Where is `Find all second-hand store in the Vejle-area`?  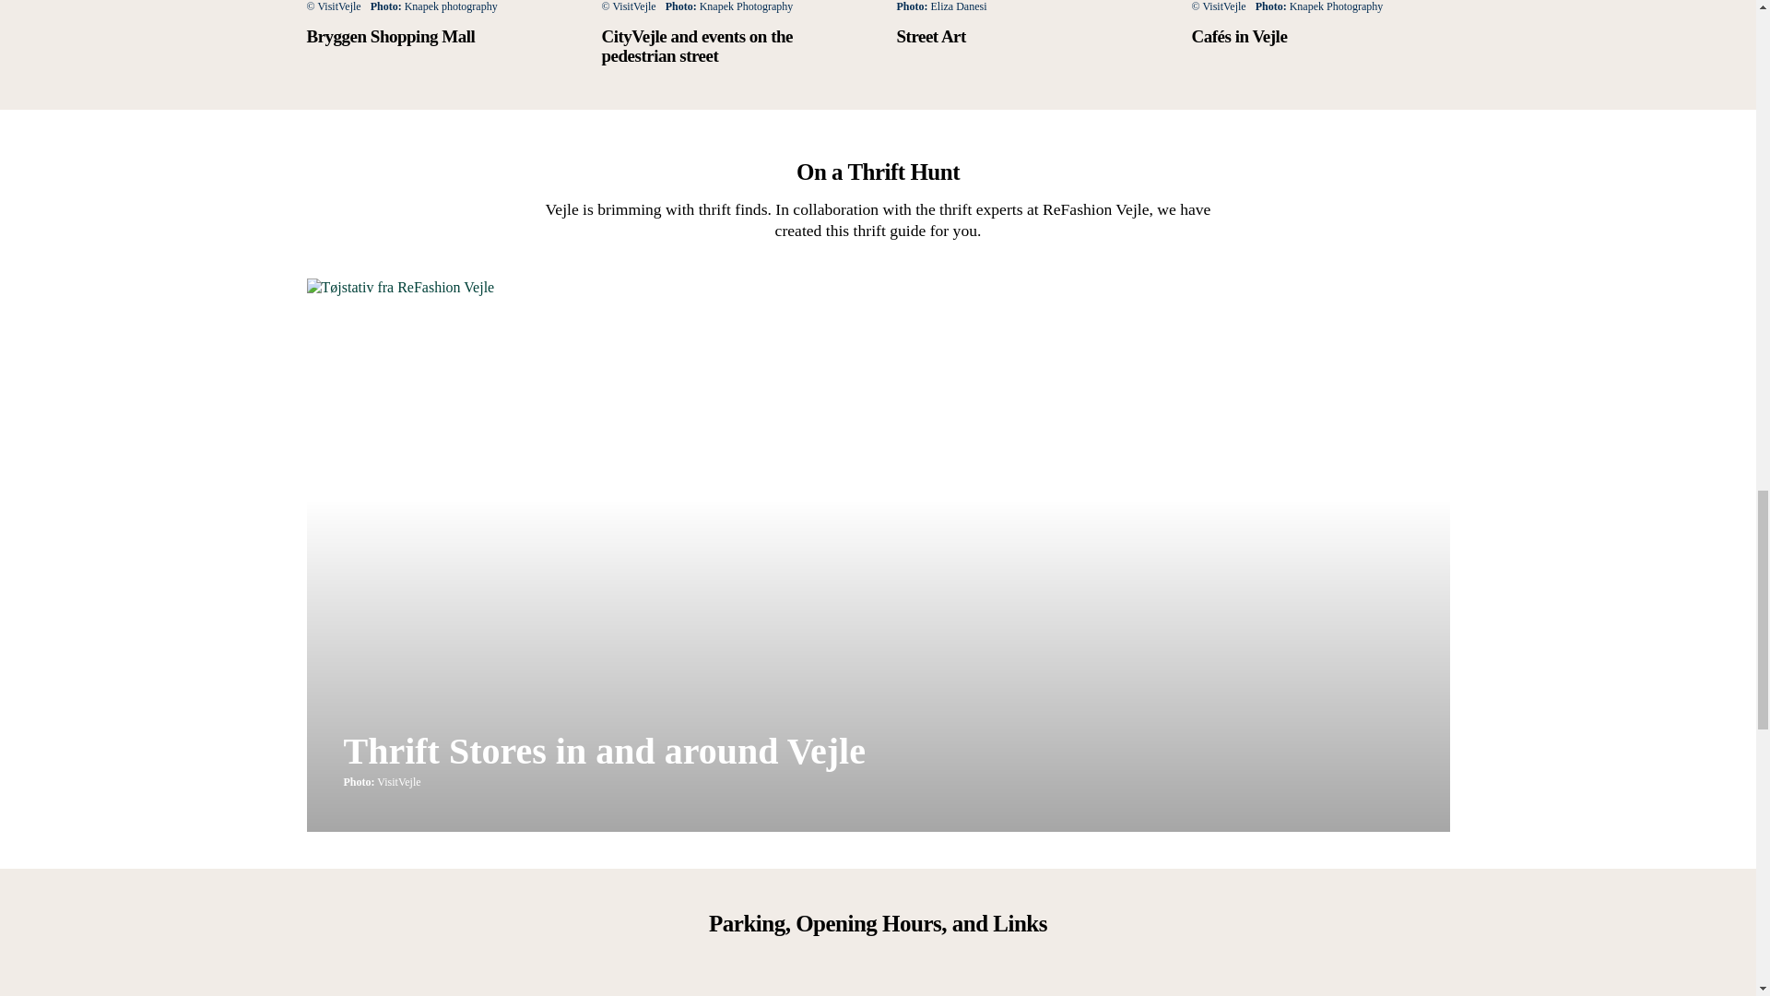
Find all second-hand store in the Vejle-area is located at coordinates (604, 751).